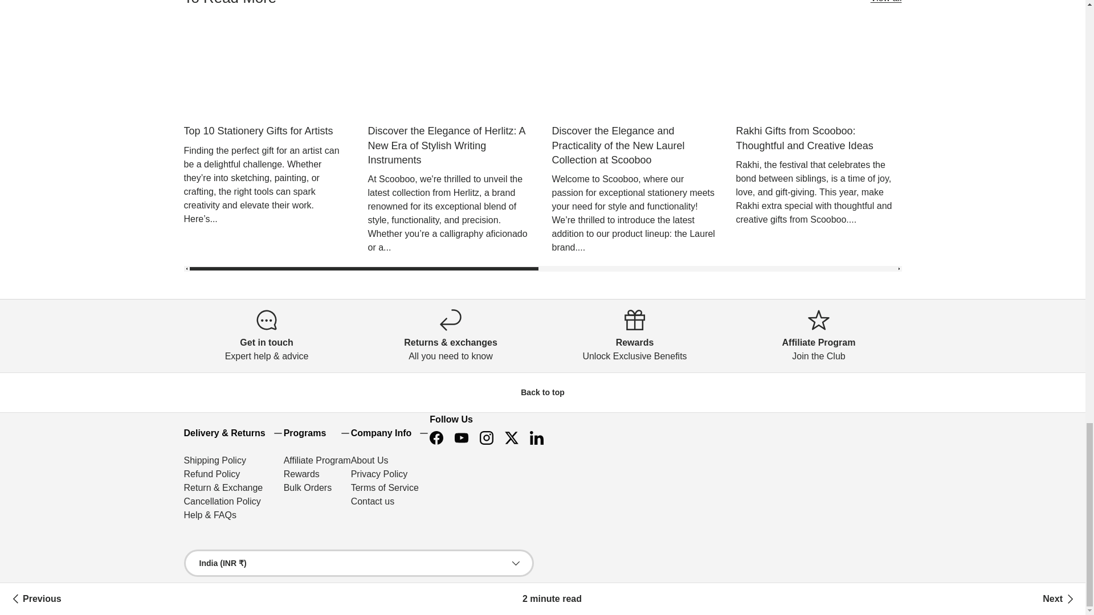 Image resolution: width=1094 pixels, height=615 pixels. I want to click on SCOOBOO  on LinkedIn, so click(536, 437).